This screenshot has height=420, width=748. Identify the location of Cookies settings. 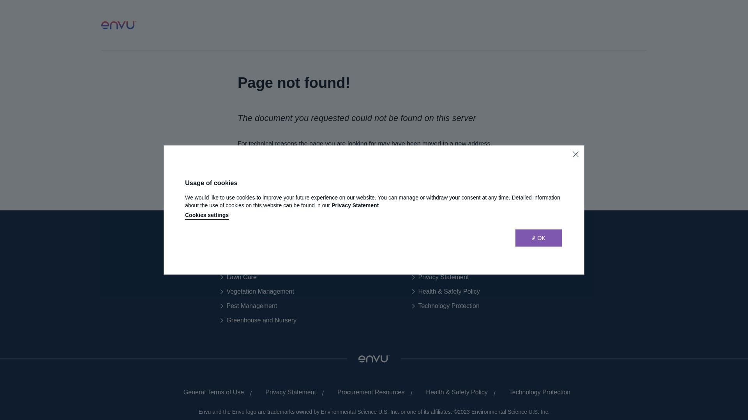
(207, 216).